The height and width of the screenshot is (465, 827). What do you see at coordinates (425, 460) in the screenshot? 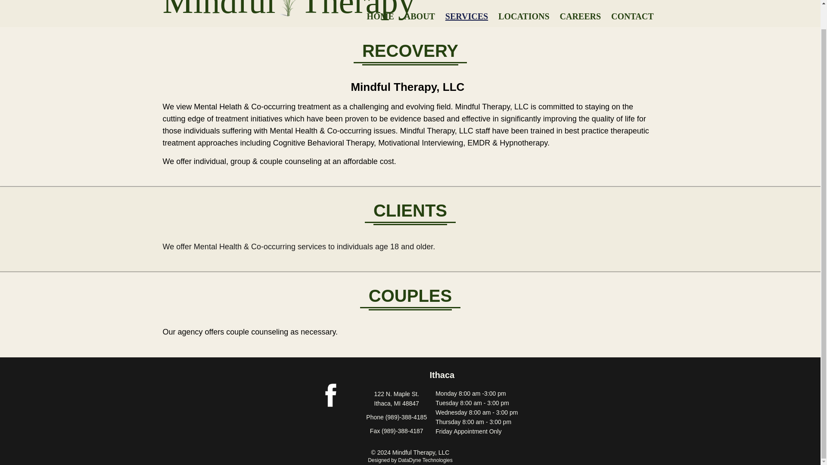
I see `DataDyne Technologies` at bounding box center [425, 460].